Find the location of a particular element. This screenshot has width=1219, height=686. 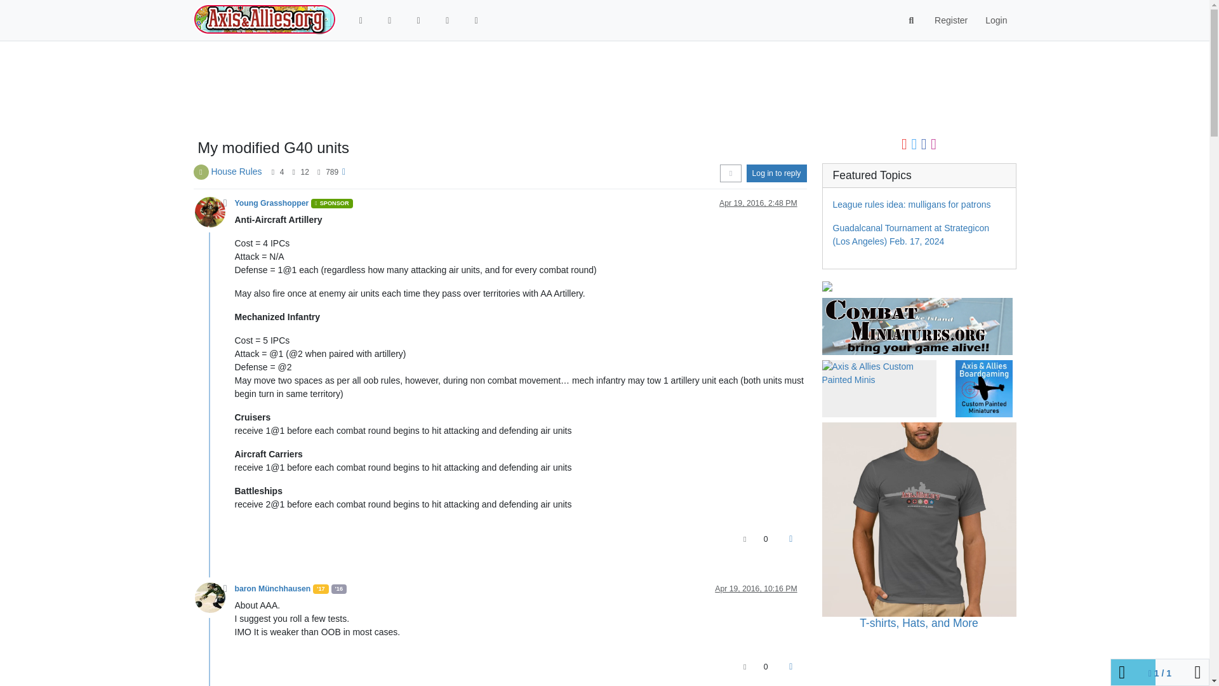

House Rules is located at coordinates (236, 171).